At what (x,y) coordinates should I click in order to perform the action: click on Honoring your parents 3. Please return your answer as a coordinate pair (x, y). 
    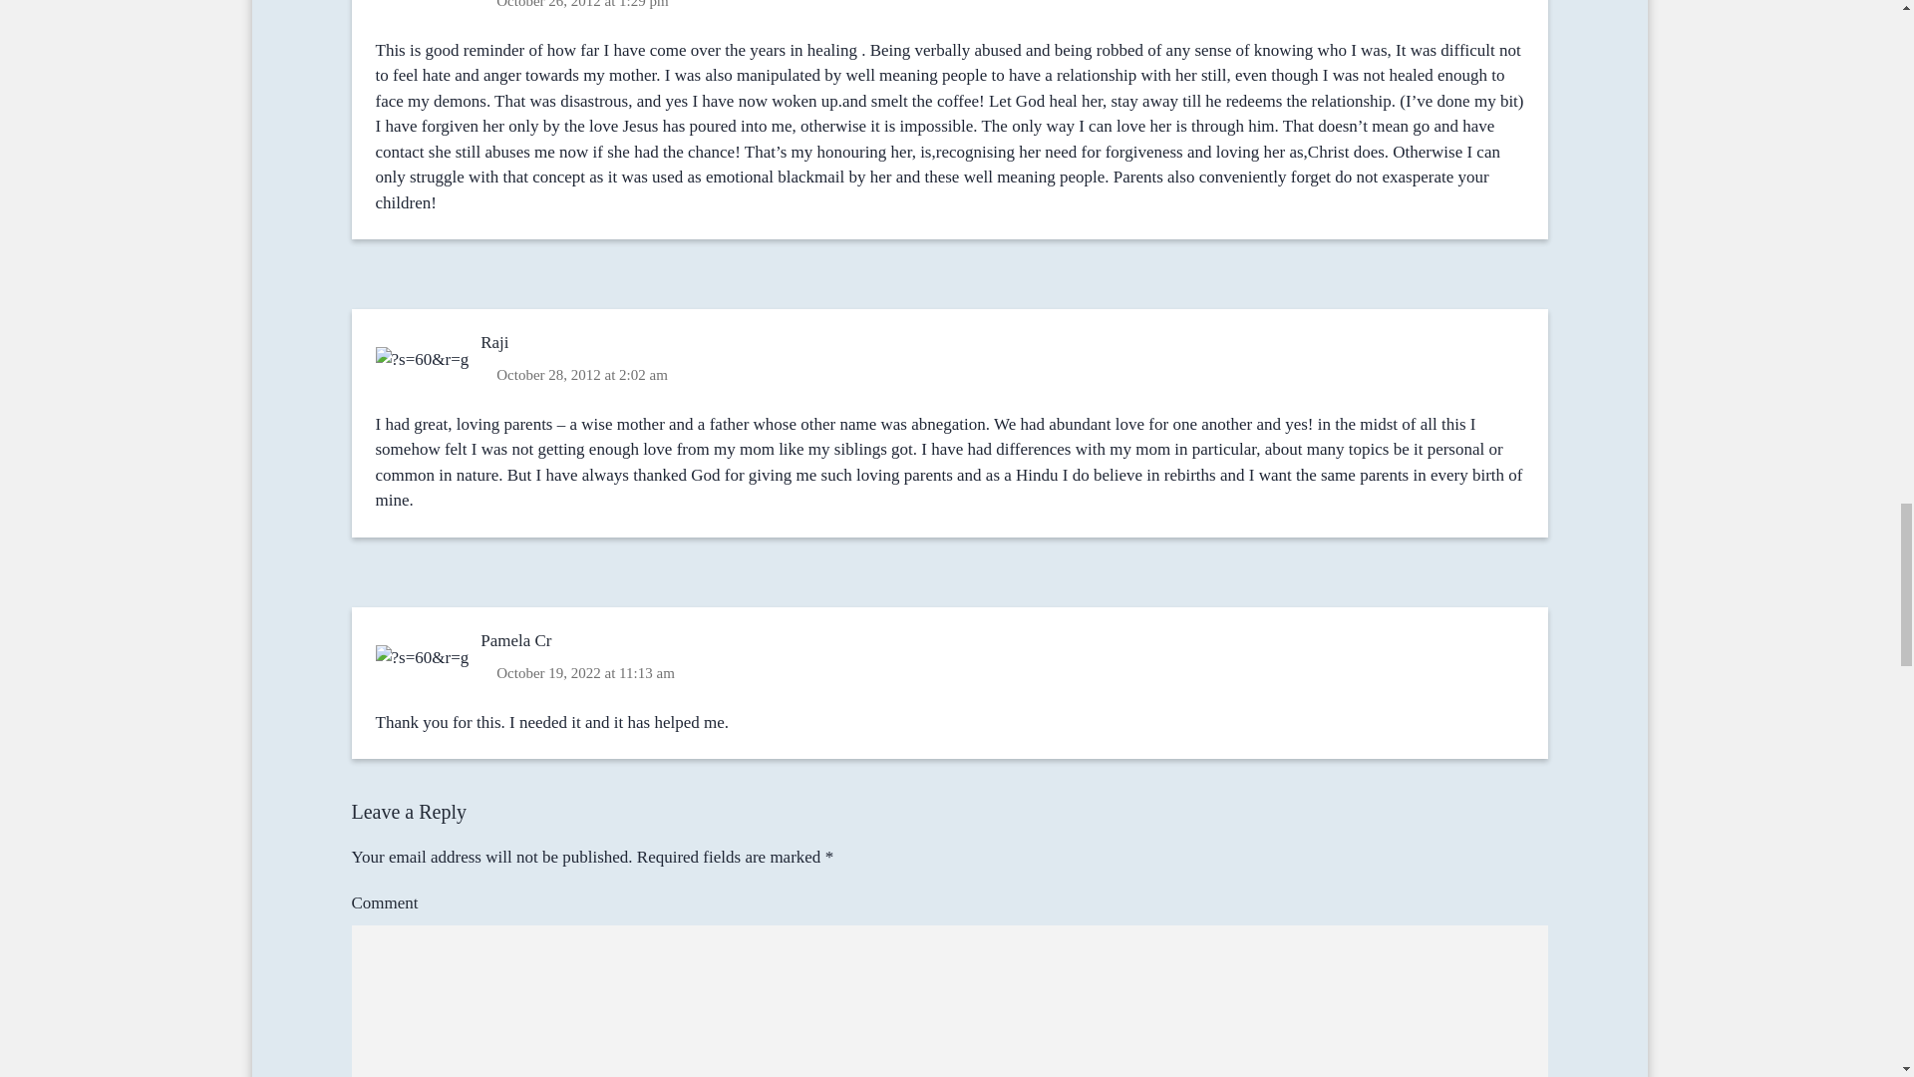
    Looking at the image, I should click on (423, 360).